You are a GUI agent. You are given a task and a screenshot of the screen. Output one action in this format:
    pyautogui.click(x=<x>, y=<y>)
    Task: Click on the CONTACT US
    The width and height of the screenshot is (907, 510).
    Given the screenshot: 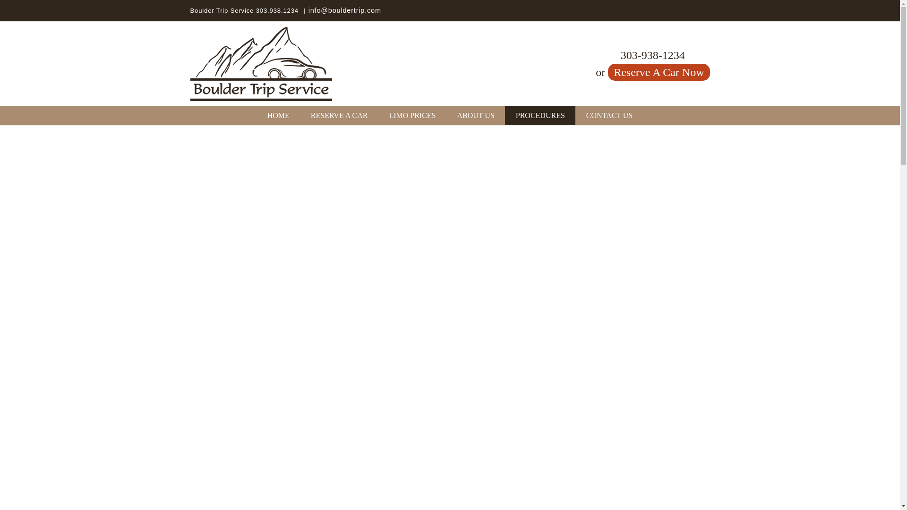 What is the action you would take?
    pyautogui.click(x=609, y=115)
    